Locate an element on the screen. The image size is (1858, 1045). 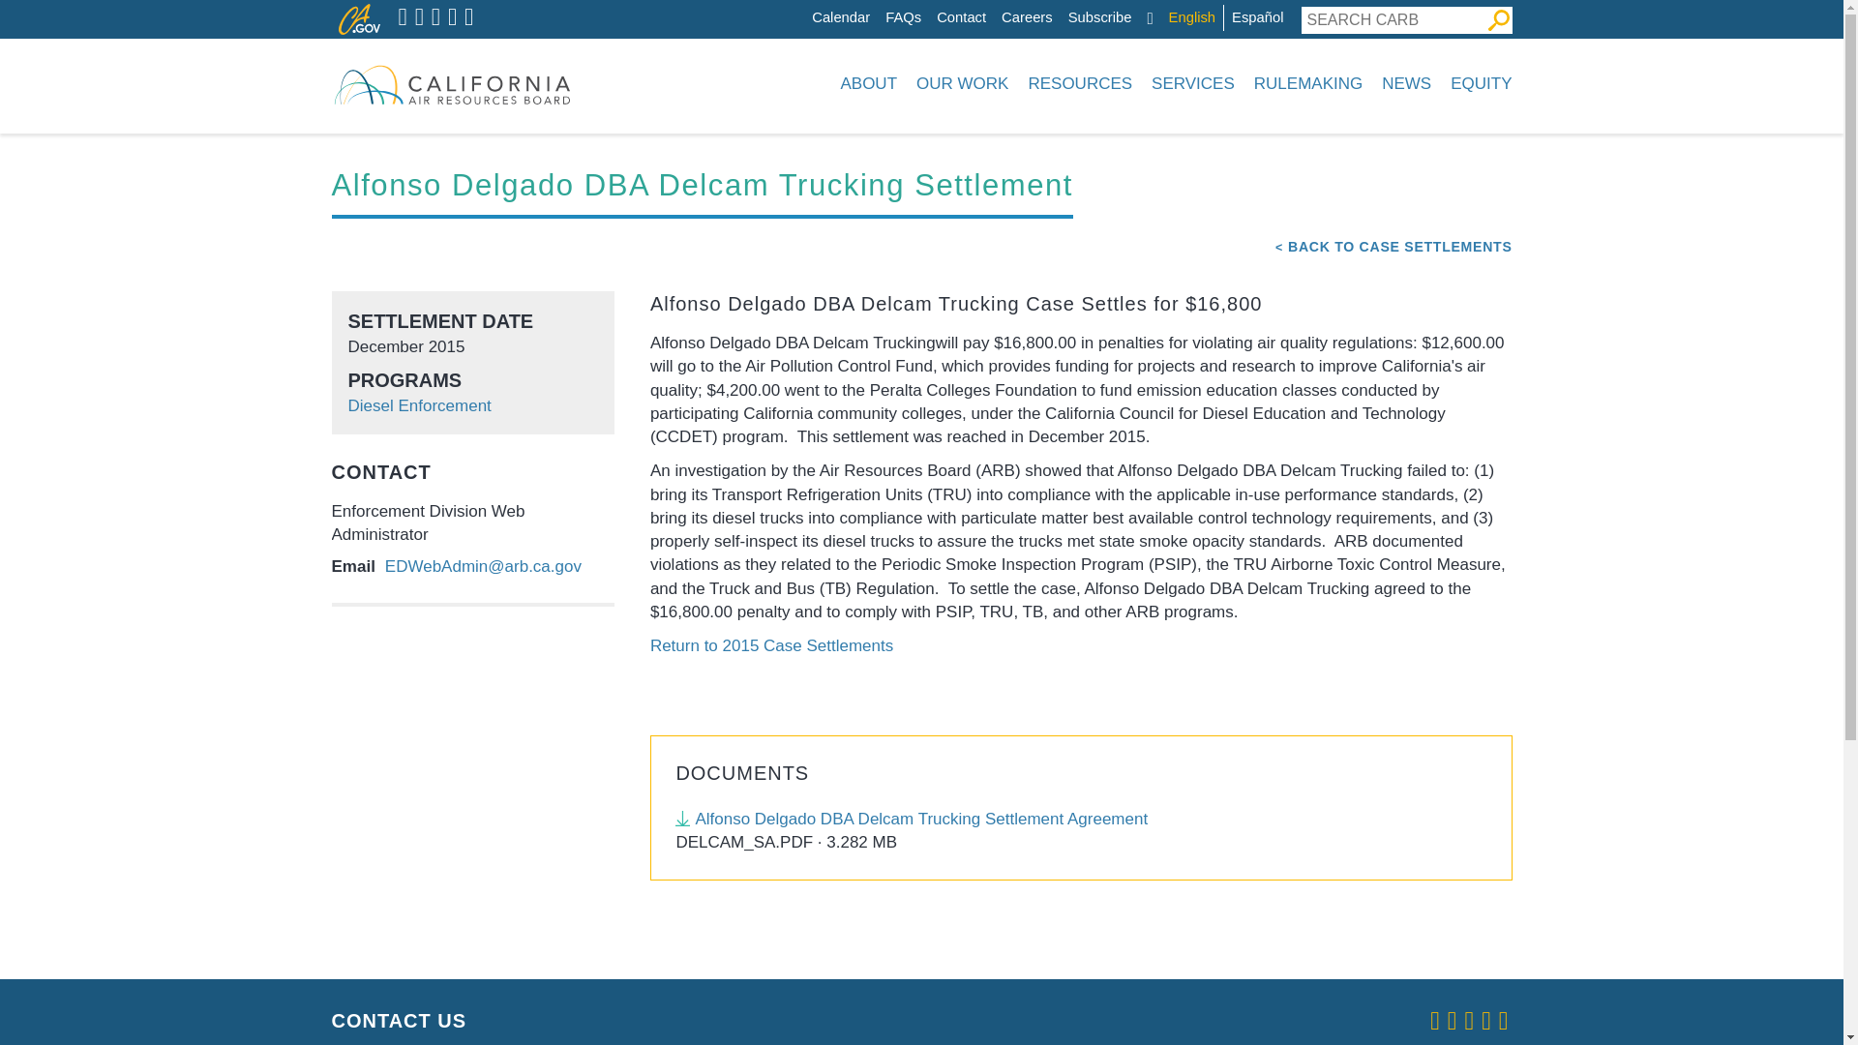
RULEMAKING is located at coordinates (1308, 83).